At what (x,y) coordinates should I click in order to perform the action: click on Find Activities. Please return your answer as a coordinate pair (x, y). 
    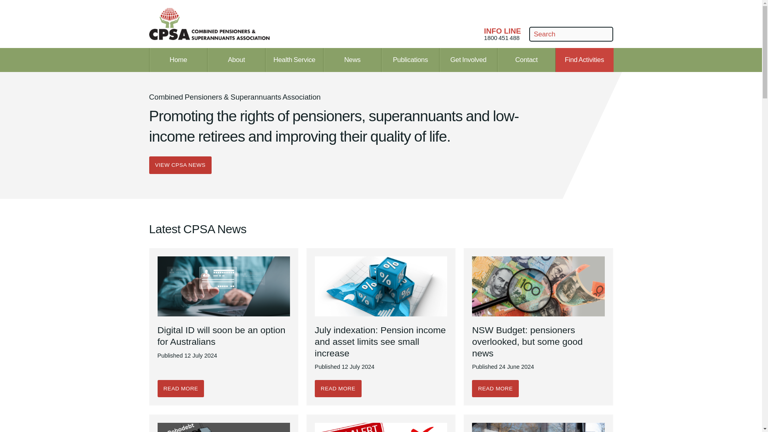
    Looking at the image, I should click on (584, 60).